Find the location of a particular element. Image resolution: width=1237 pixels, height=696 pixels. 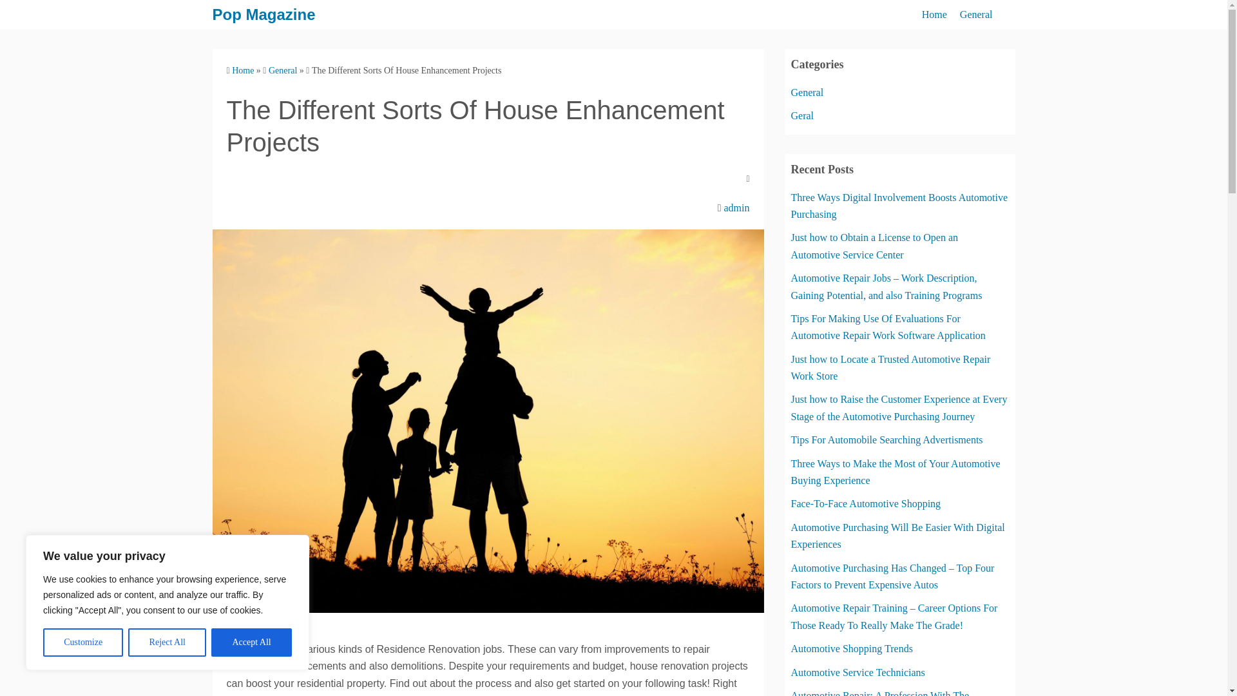

Accept All is located at coordinates (251, 643).